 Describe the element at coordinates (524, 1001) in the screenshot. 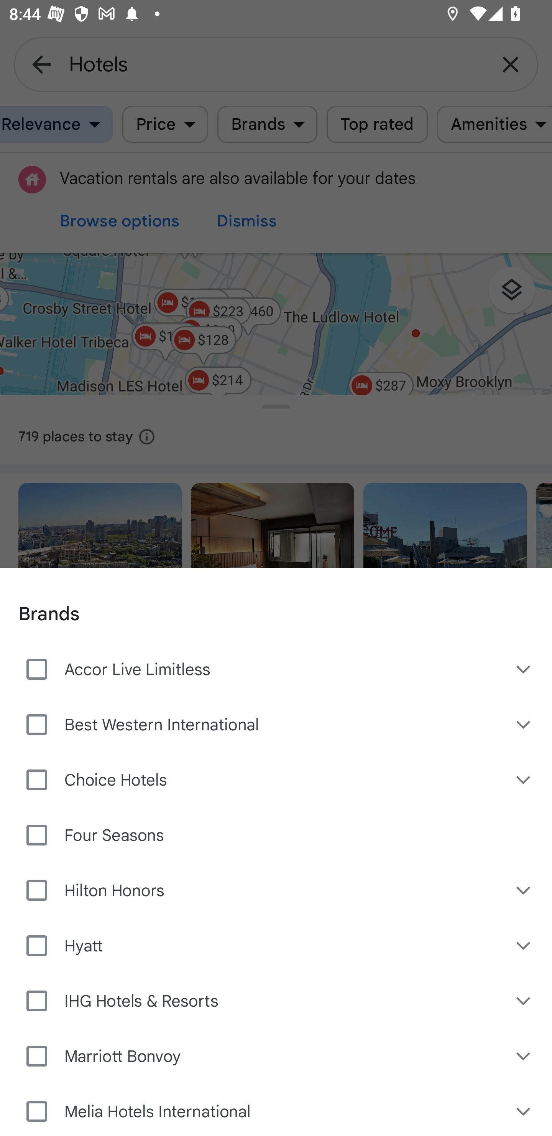

I see `IHG Hotels & Resorts, Activate to expand` at that location.